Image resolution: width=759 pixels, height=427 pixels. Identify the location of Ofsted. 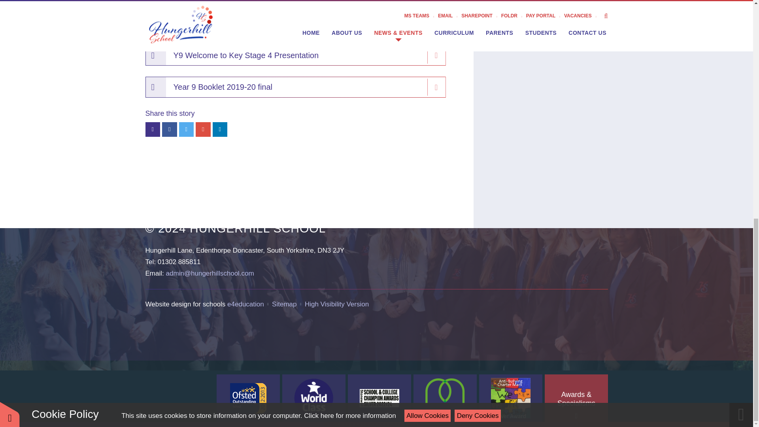
(248, 398).